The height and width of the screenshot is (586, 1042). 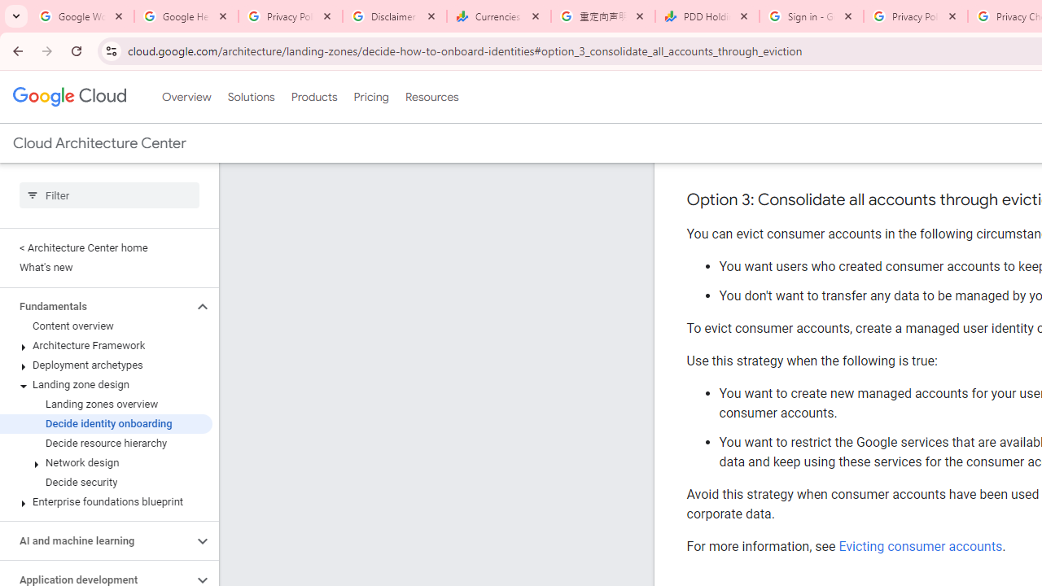 What do you see at coordinates (106, 423) in the screenshot?
I see `Decide identity onboarding` at bounding box center [106, 423].